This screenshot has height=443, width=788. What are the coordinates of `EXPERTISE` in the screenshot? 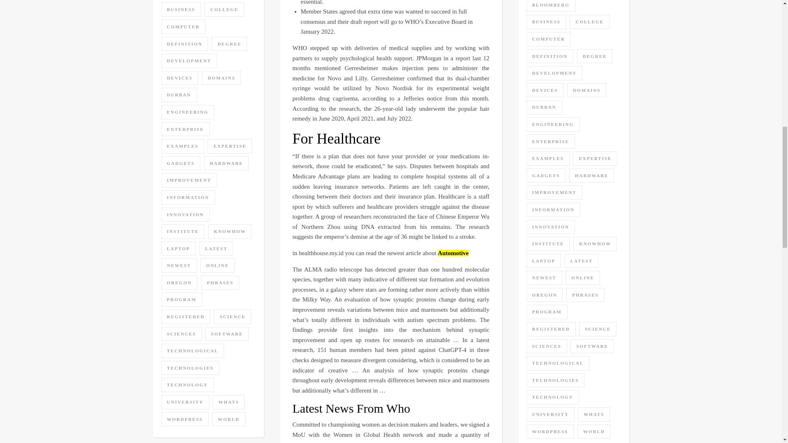 It's located at (230, 146).